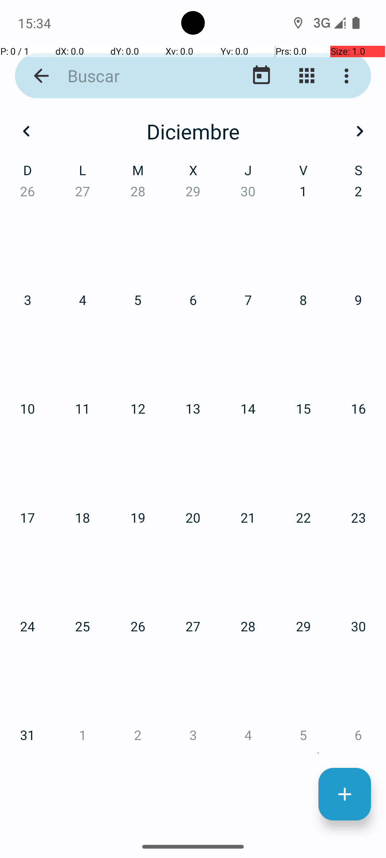  I want to click on AGOSTO, so click(193, 506).